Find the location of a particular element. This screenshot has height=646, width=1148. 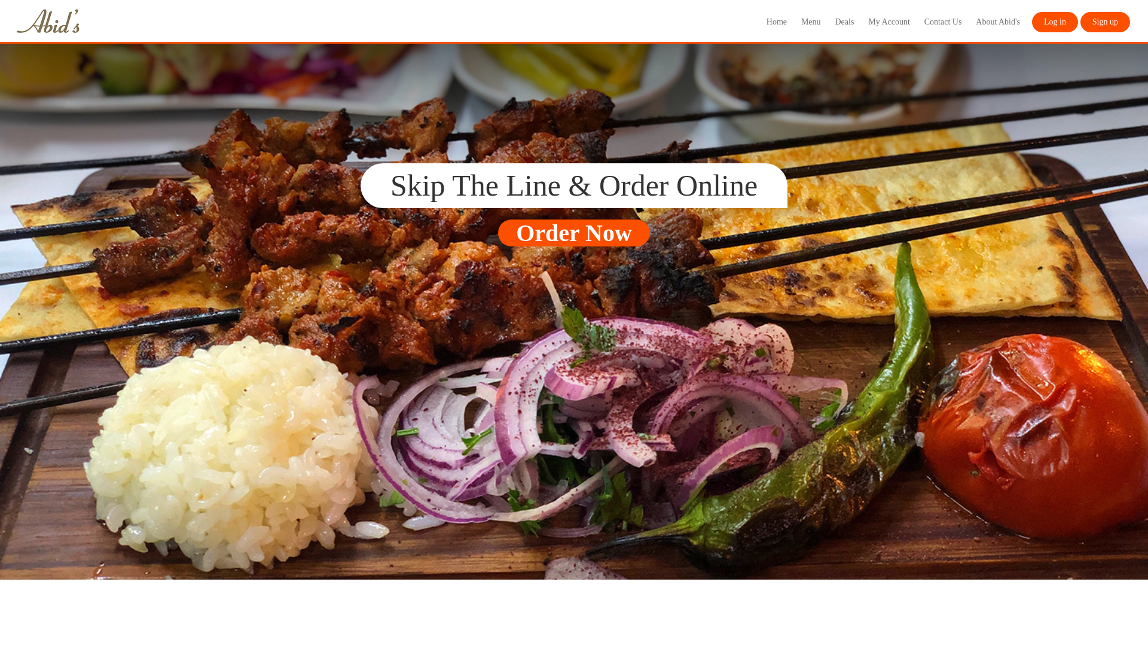

Log in is located at coordinates (1055, 22).